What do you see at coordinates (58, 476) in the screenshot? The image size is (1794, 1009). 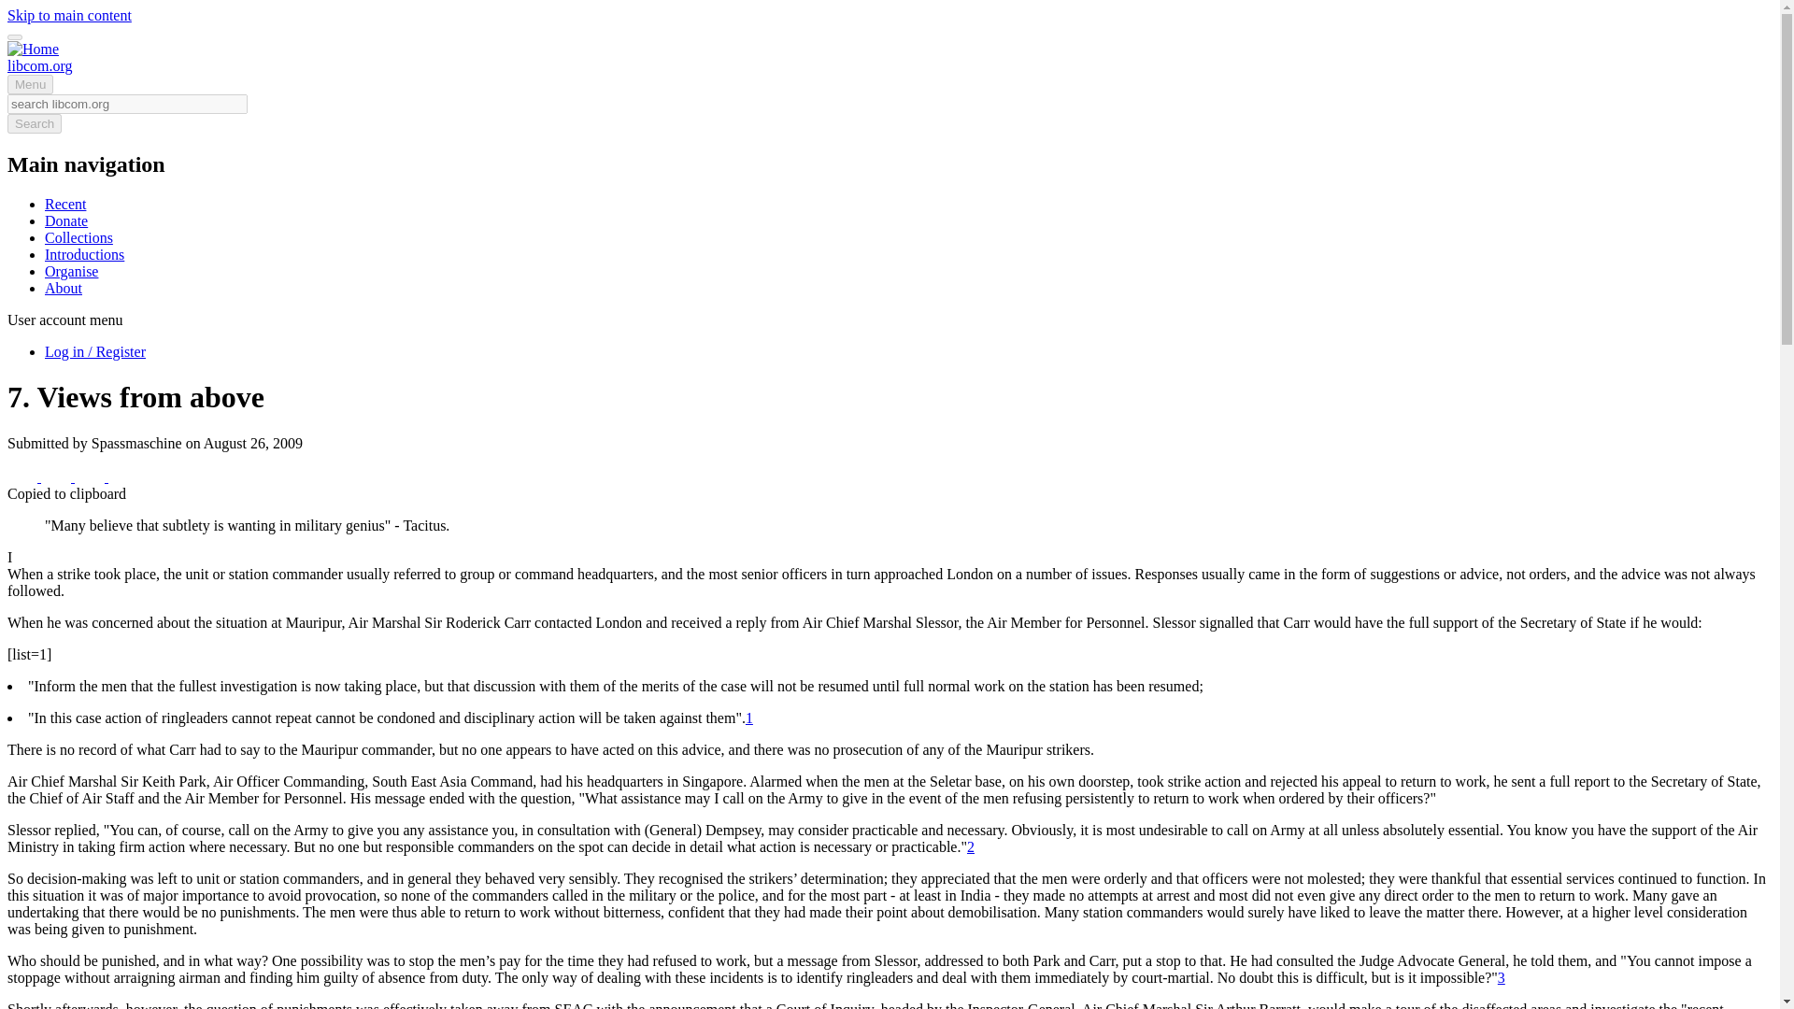 I see `Share to Twitter` at bounding box center [58, 476].